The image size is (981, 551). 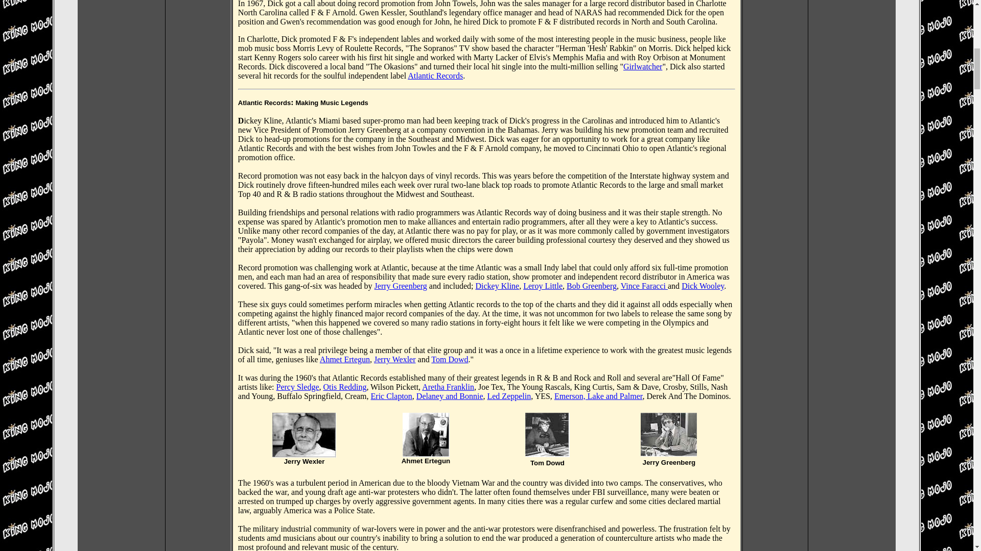 I want to click on Otis Redding, so click(x=344, y=387).